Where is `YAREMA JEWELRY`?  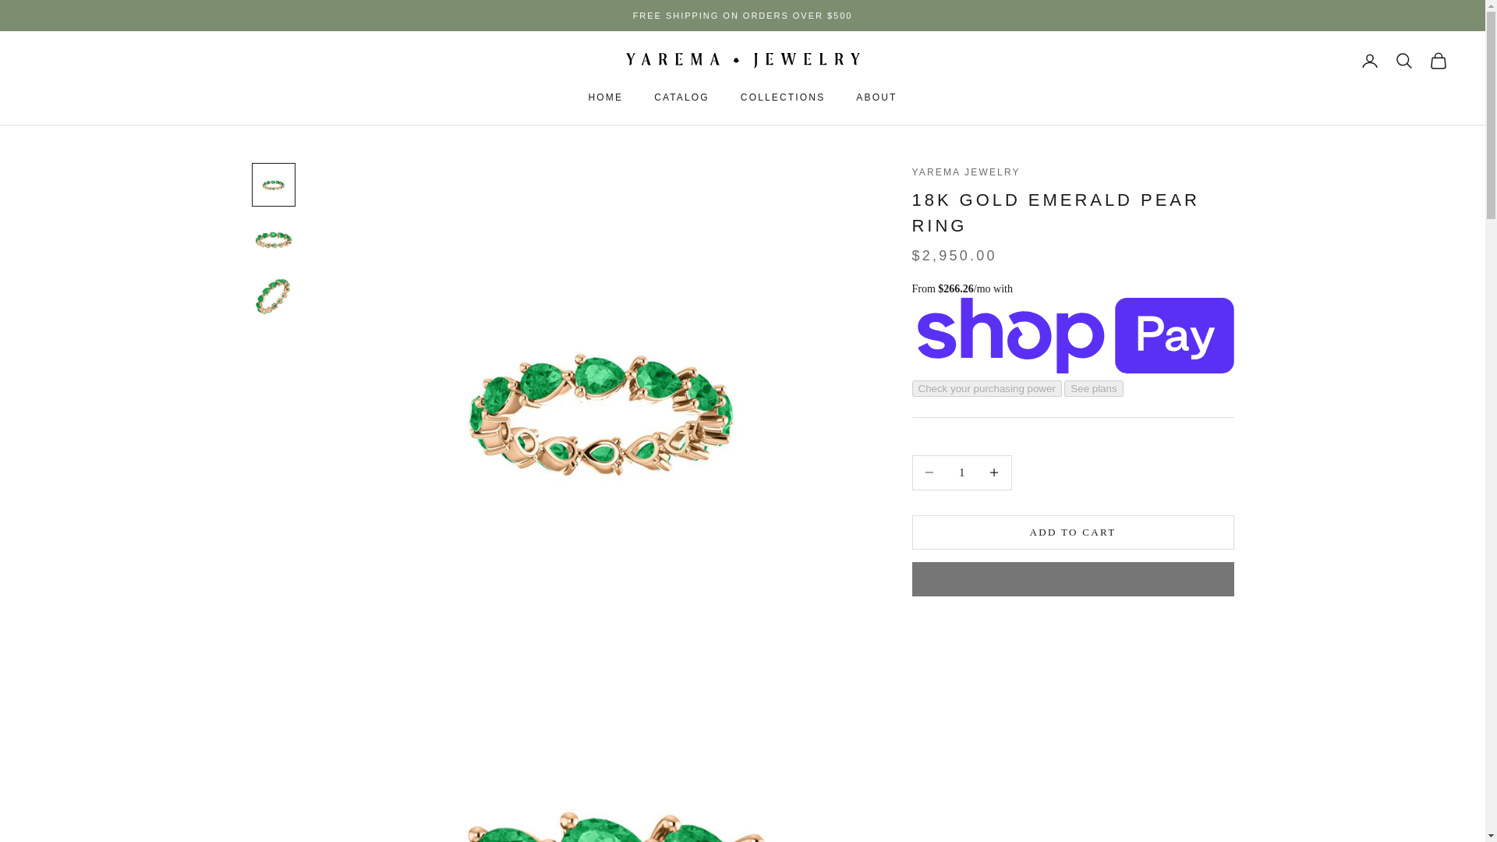 YAREMA JEWELRY is located at coordinates (742, 61).